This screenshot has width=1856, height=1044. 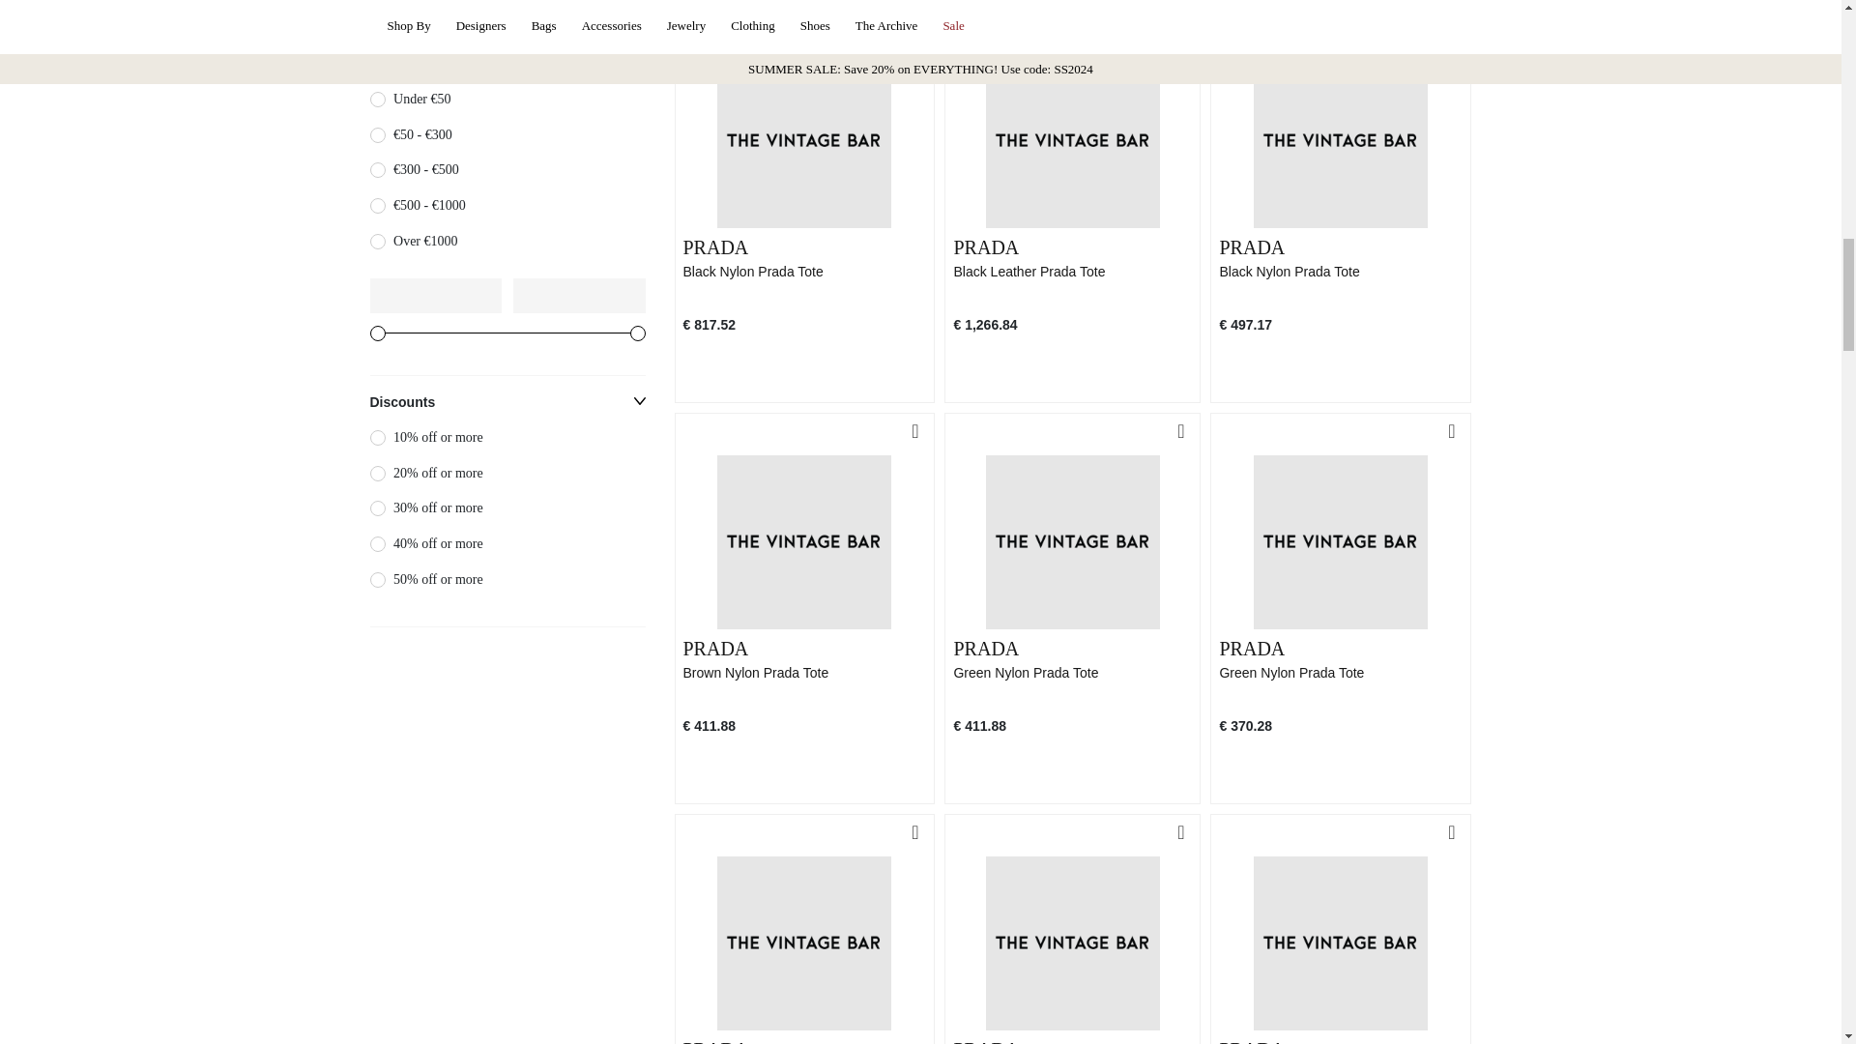 What do you see at coordinates (507, 501) in the screenshot?
I see `Discounts` at bounding box center [507, 501].